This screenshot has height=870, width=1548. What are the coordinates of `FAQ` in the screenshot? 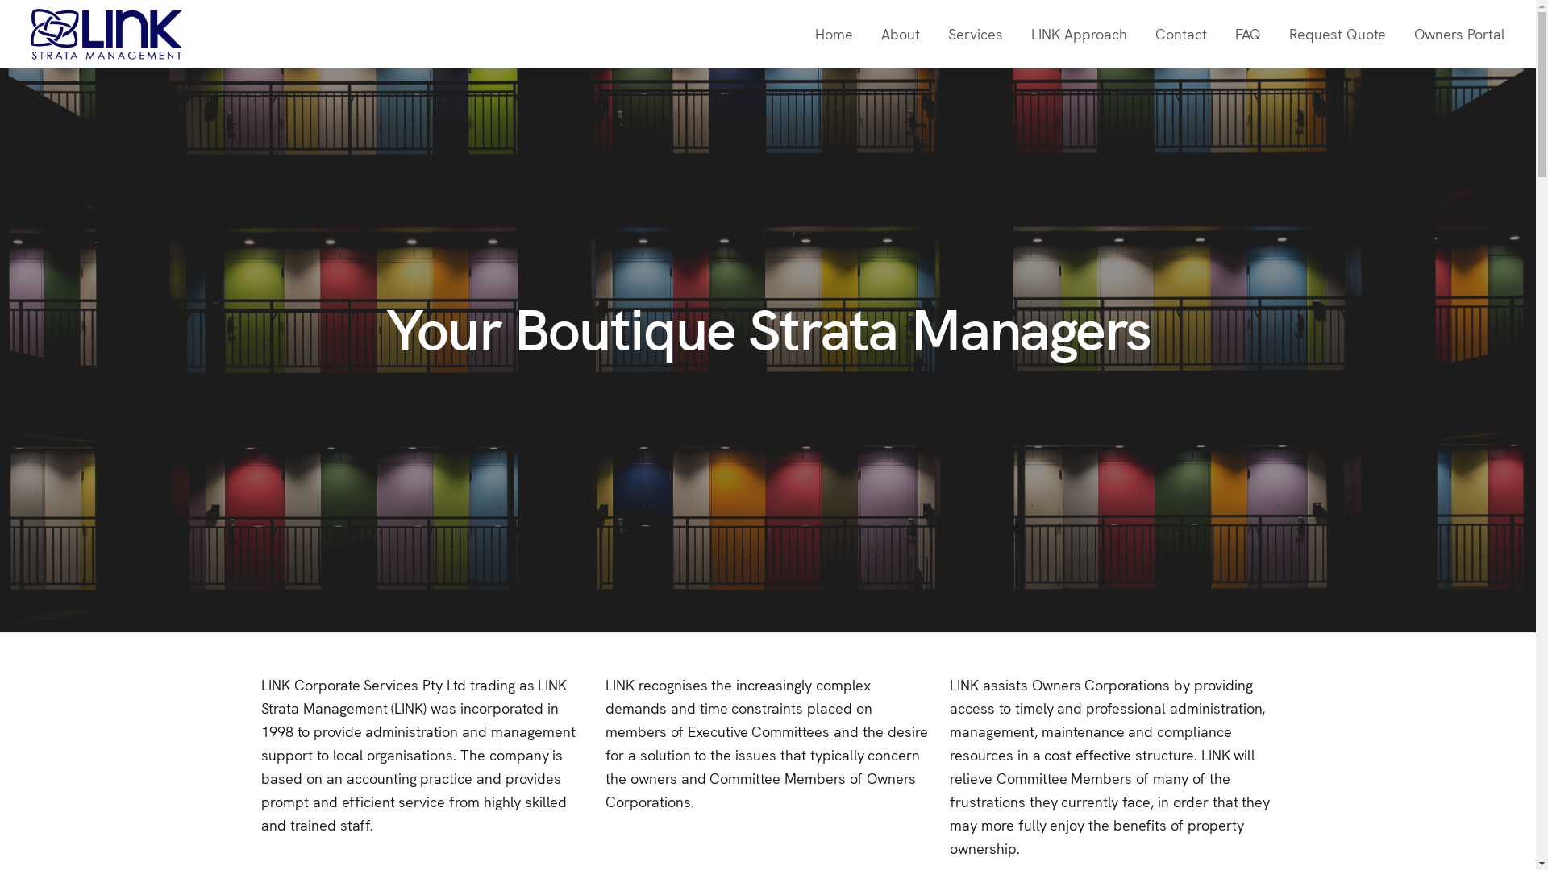 It's located at (1248, 34).